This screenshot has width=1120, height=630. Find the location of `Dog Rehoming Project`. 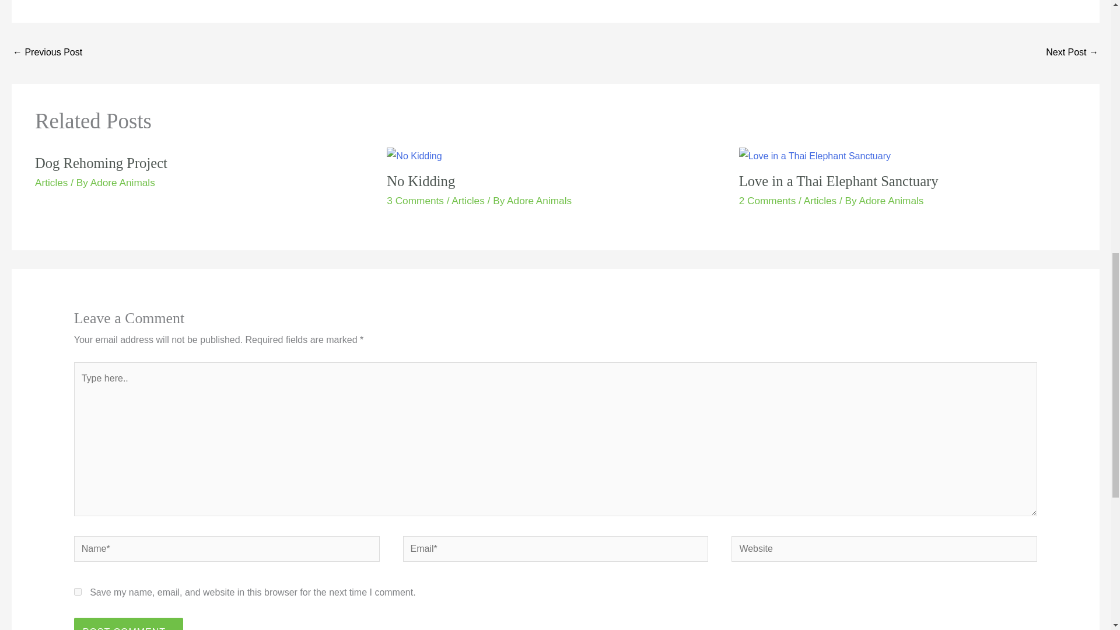

Dog Rehoming Project is located at coordinates (100, 162).